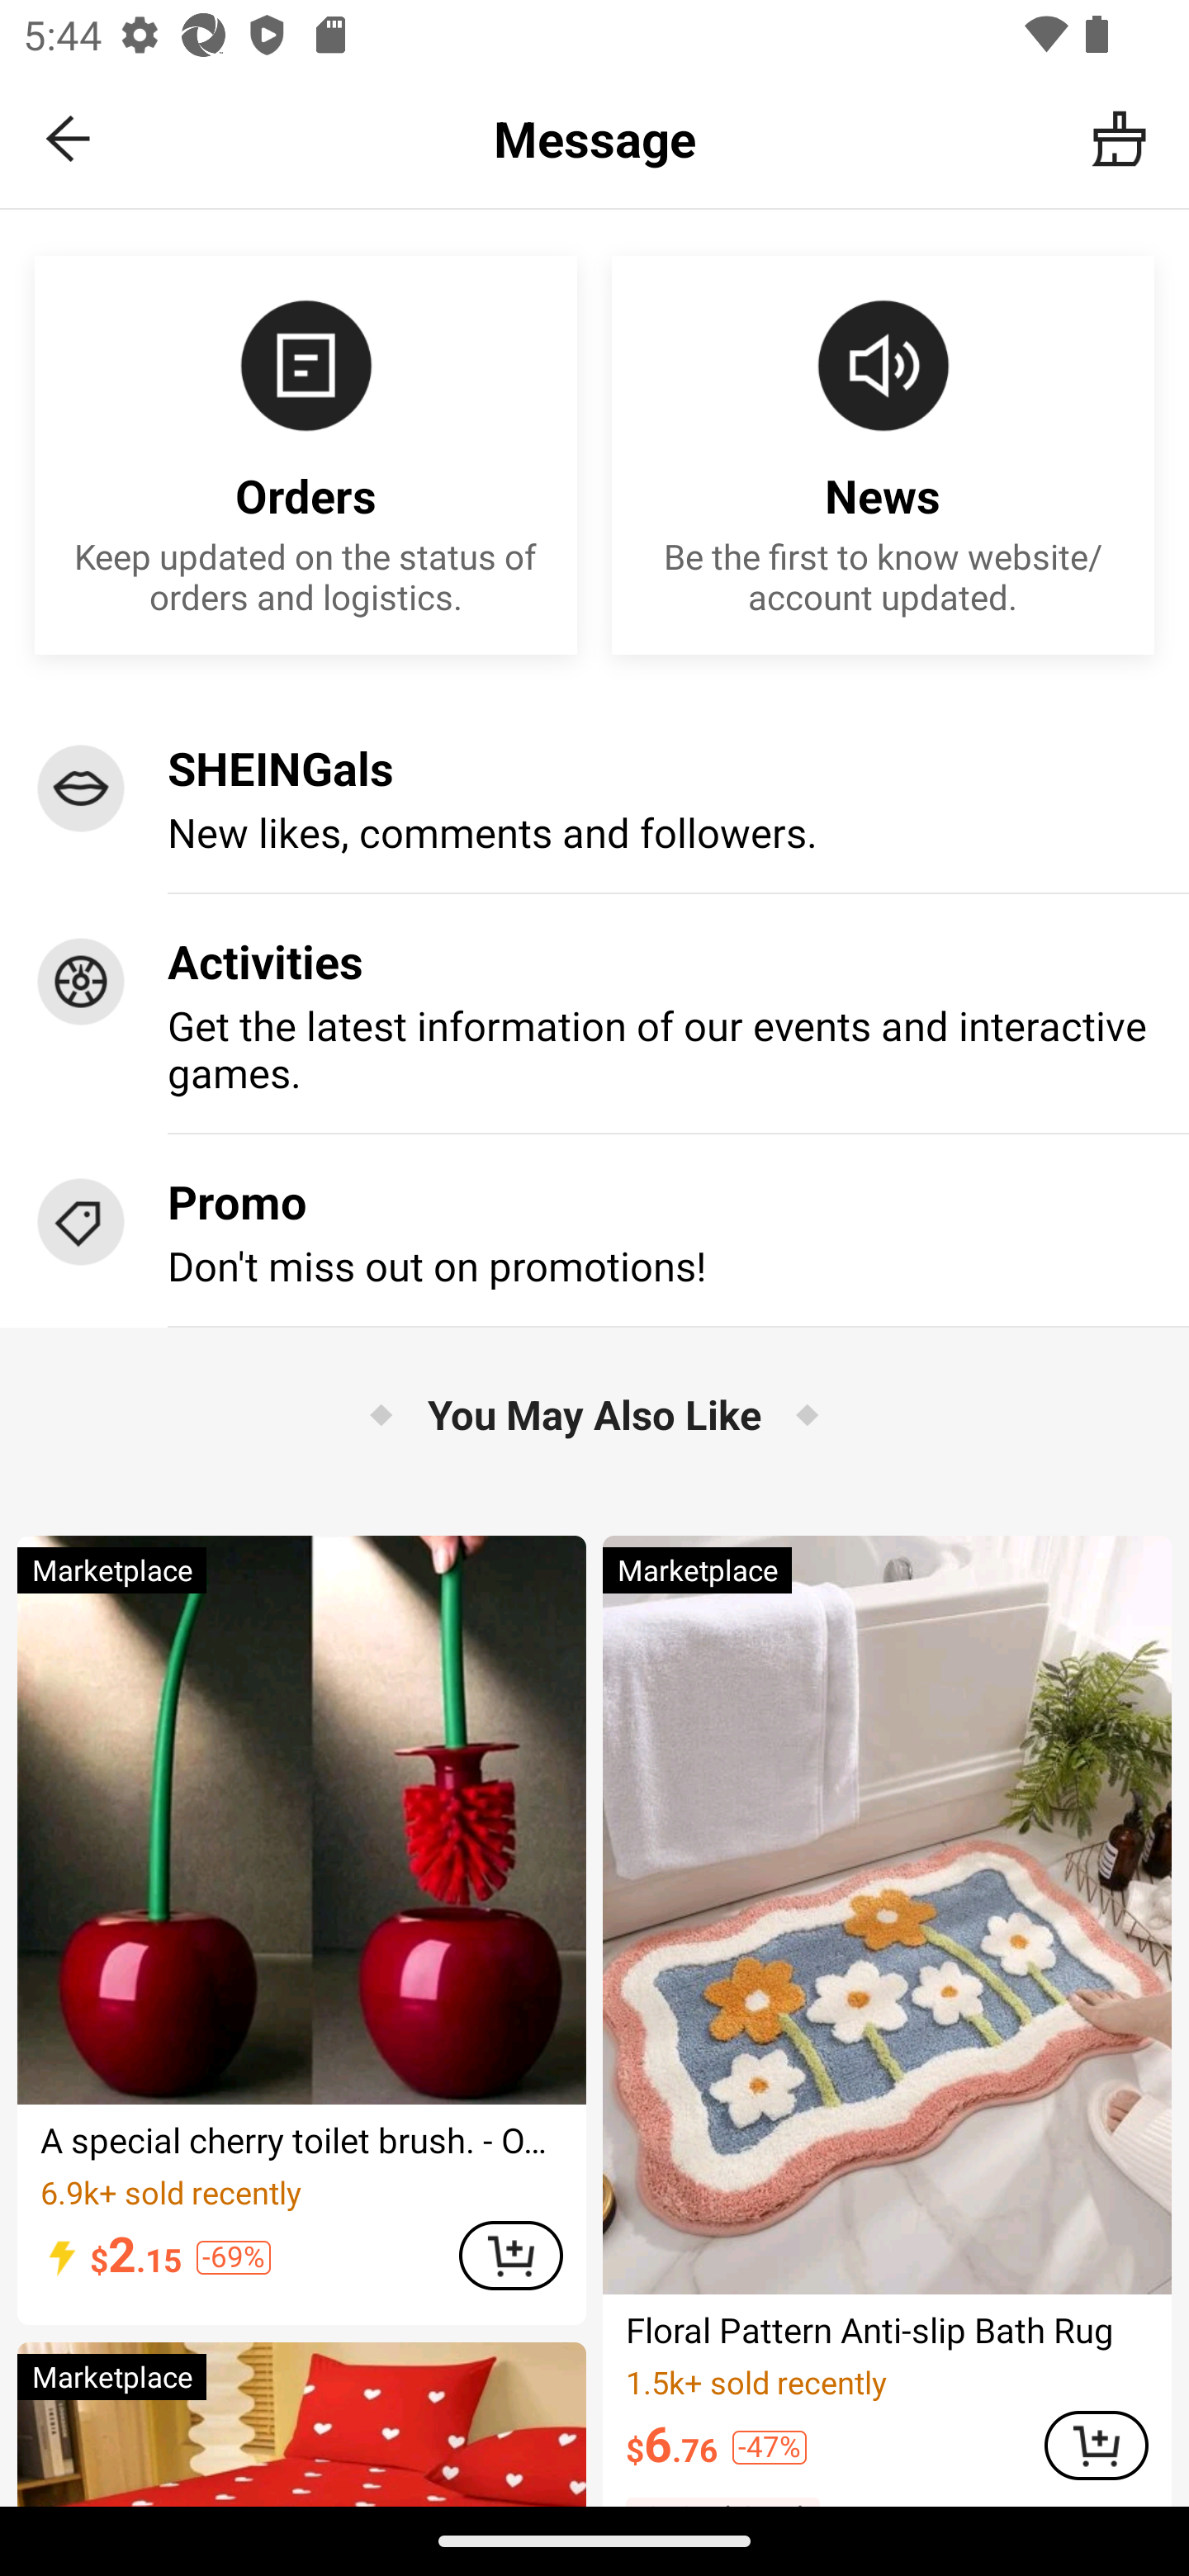 Image resolution: width=1189 pixels, height=2576 pixels. Describe the element at coordinates (594, 1229) in the screenshot. I see `Promo Don't miss out on promotions!` at that location.